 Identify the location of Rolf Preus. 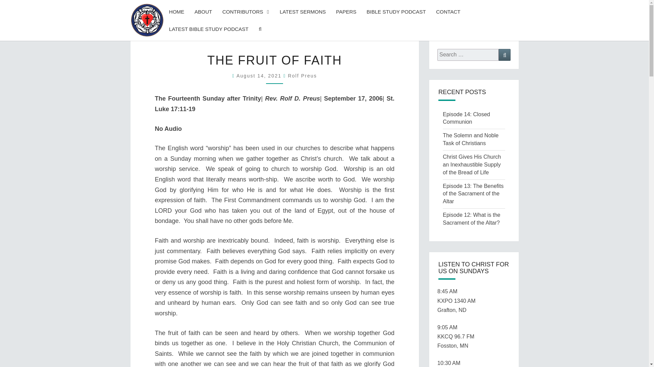
(302, 75).